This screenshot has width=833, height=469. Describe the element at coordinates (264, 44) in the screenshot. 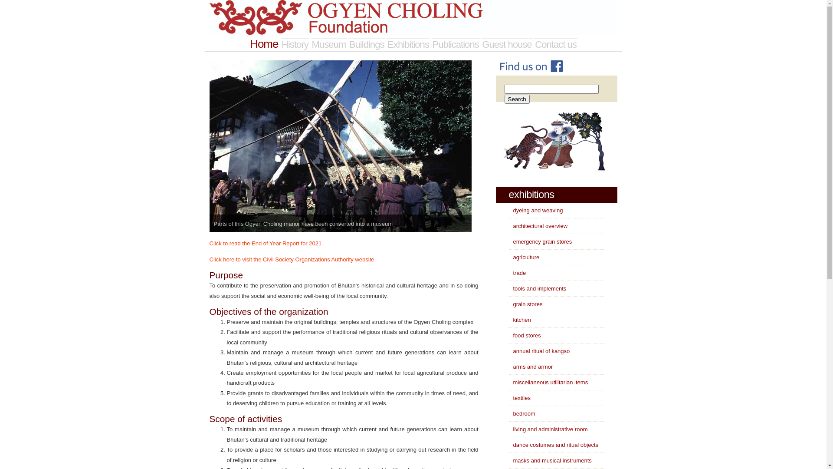

I see `Home` at that location.